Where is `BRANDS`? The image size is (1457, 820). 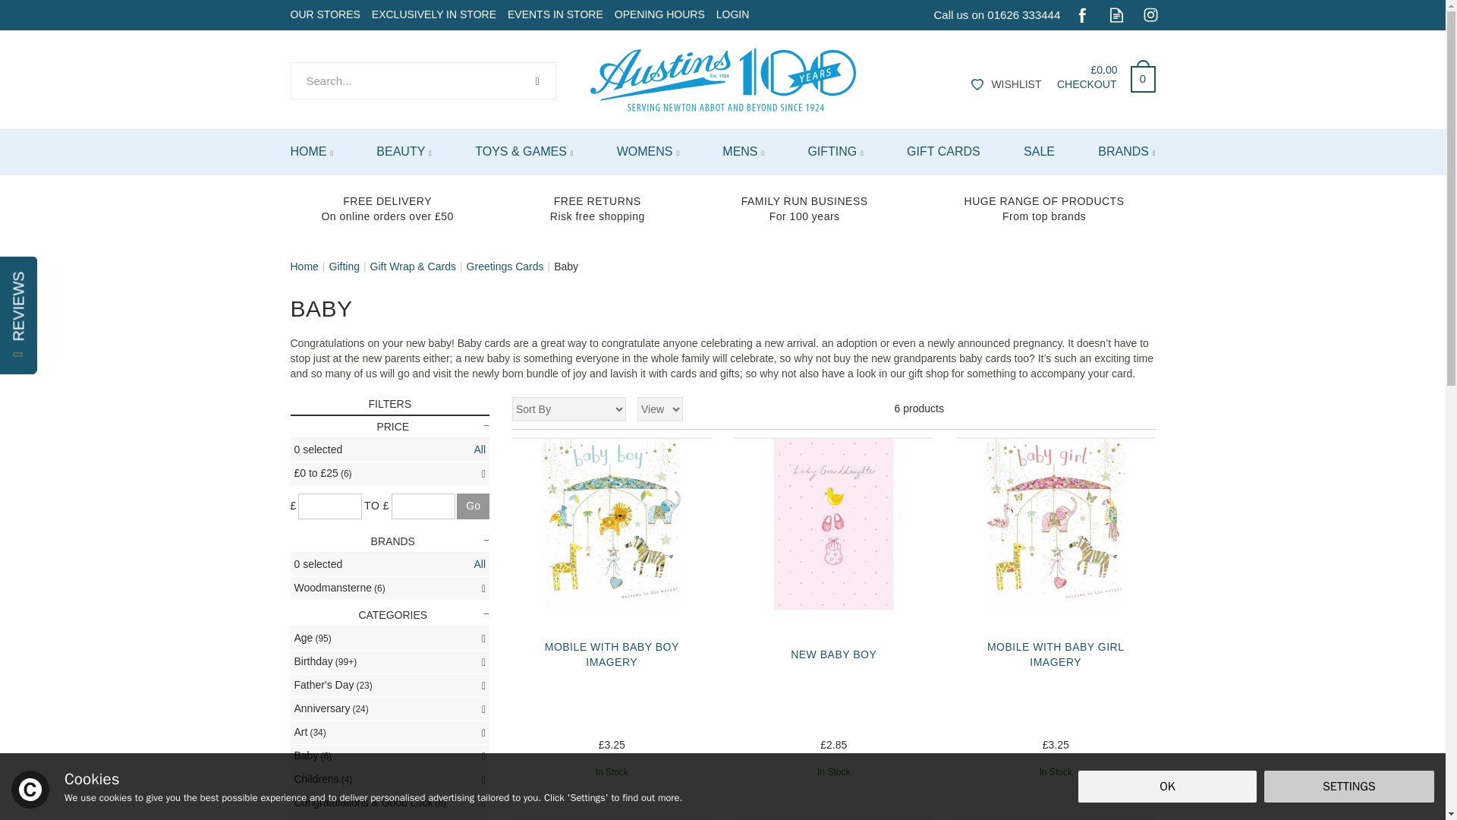 BRANDS is located at coordinates (390, 542).